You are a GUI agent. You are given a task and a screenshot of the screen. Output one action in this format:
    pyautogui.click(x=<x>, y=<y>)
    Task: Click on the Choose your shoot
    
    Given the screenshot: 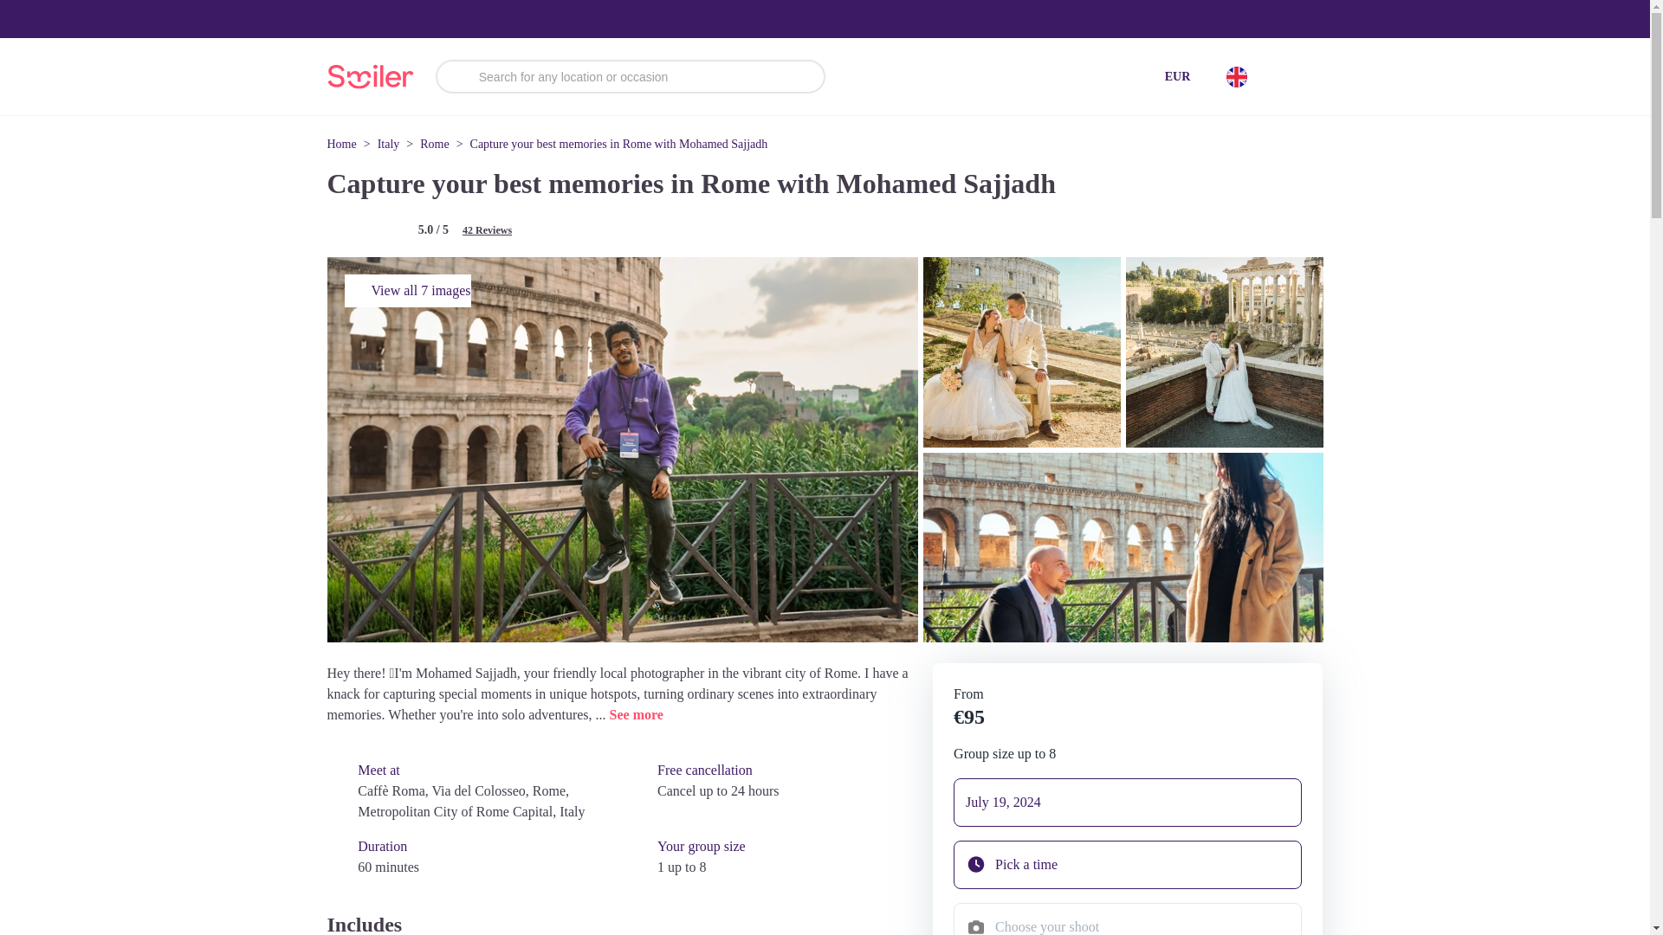 What is the action you would take?
    pyautogui.click(x=1128, y=919)
    